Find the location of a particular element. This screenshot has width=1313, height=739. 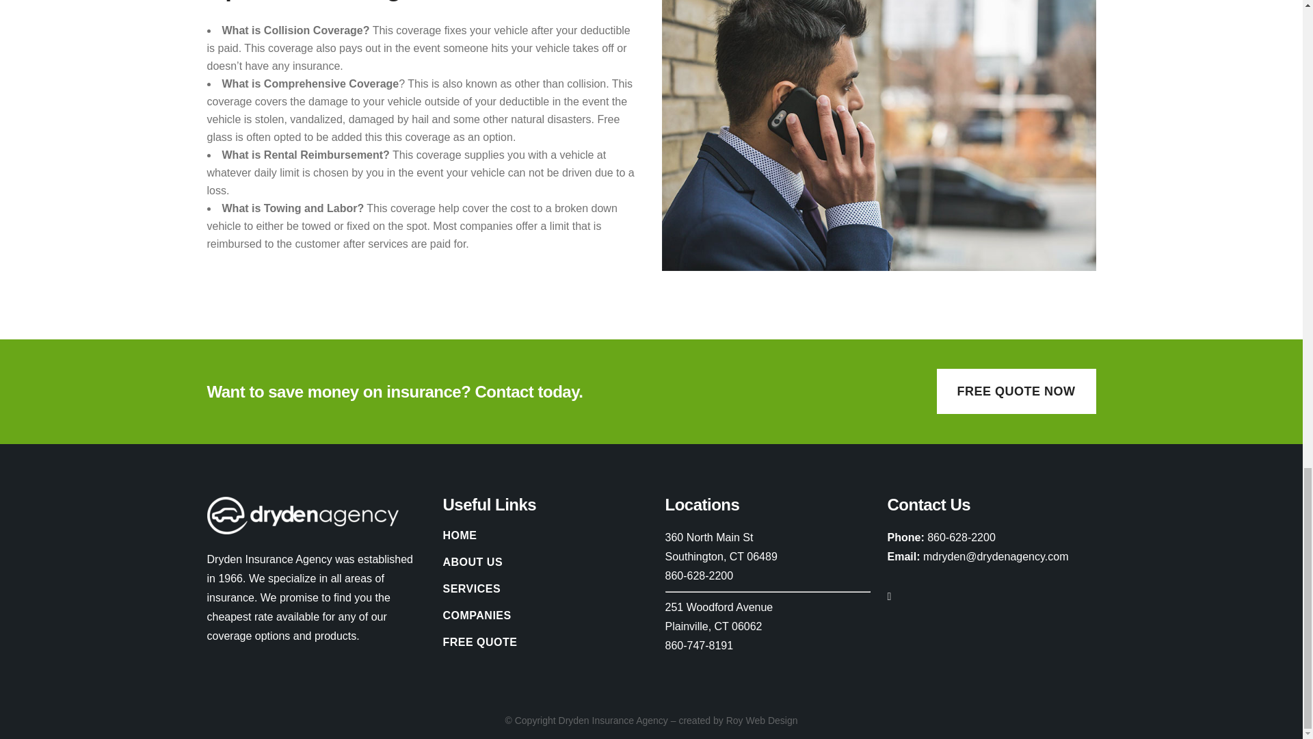

HOME is located at coordinates (544, 535).